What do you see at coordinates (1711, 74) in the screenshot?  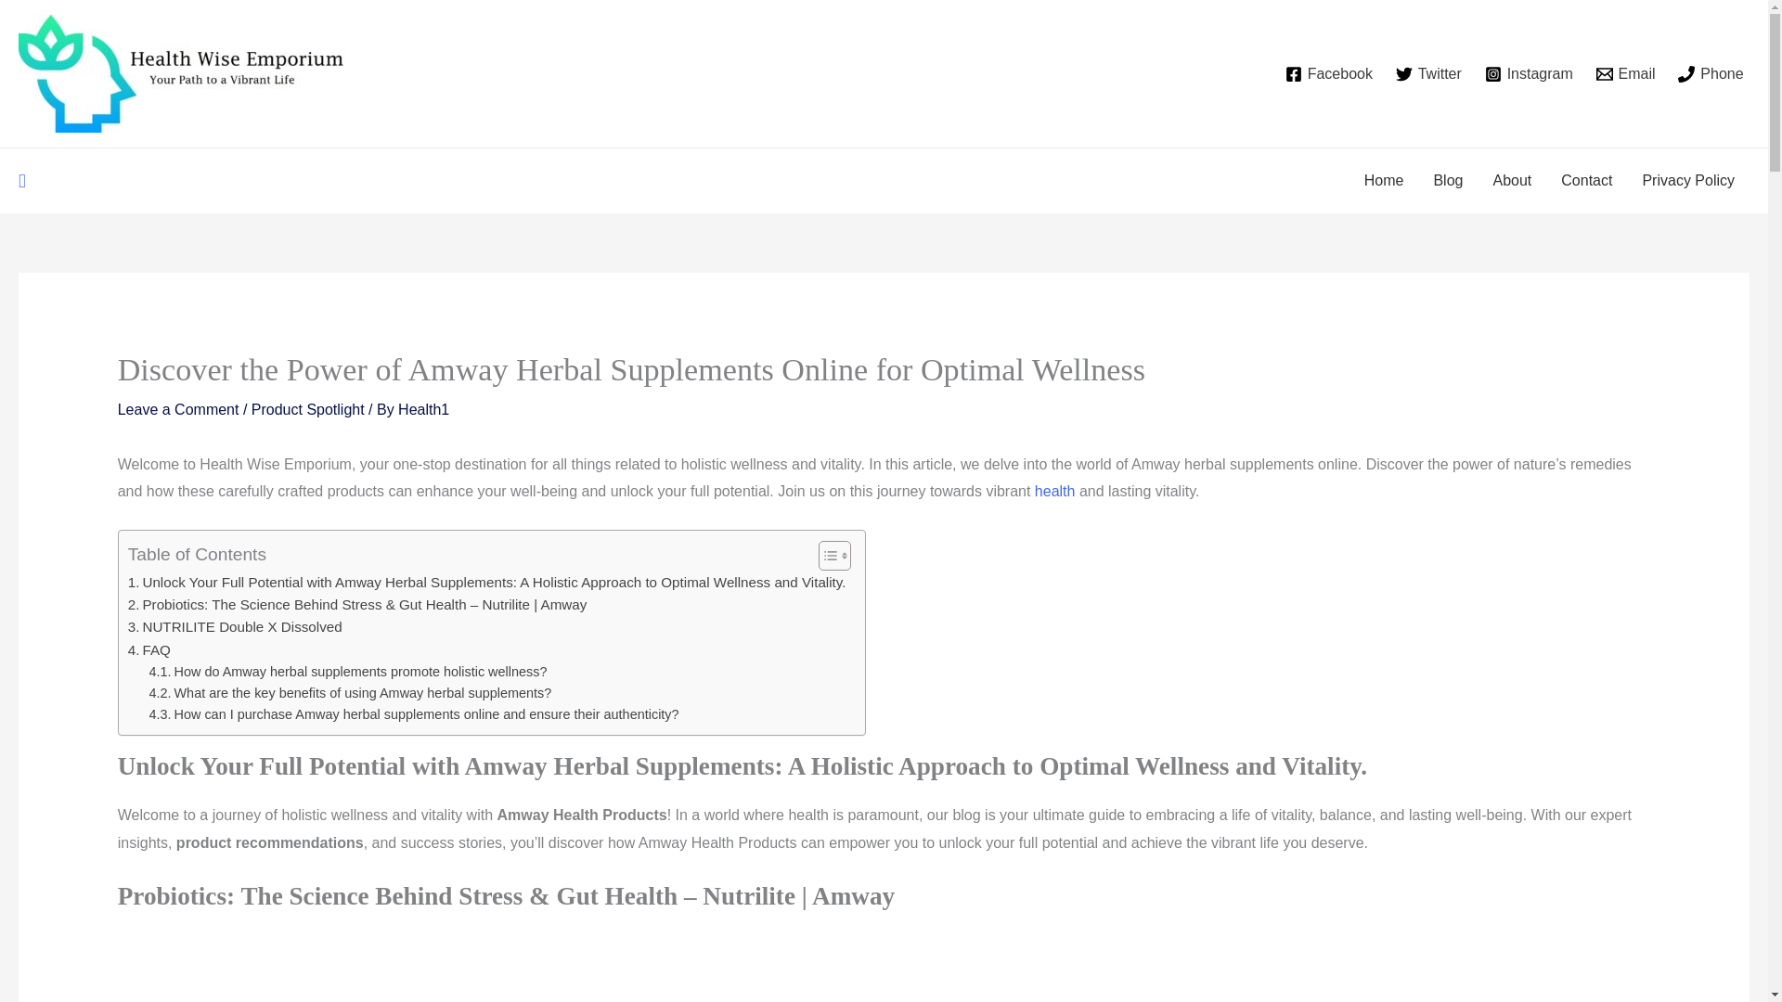 I see `Phone` at bounding box center [1711, 74].